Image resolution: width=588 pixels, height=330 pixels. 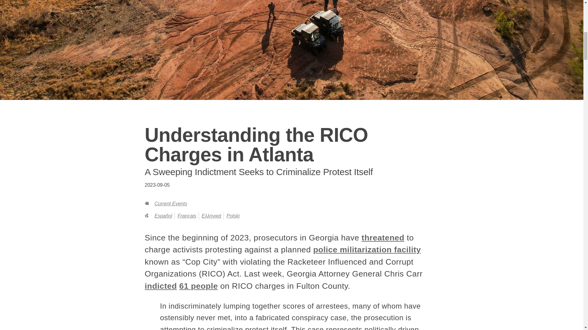 What do you see at coordinates (170, 204) in the screenshot?
I see `Current Events` at bounding box center [170, 204].